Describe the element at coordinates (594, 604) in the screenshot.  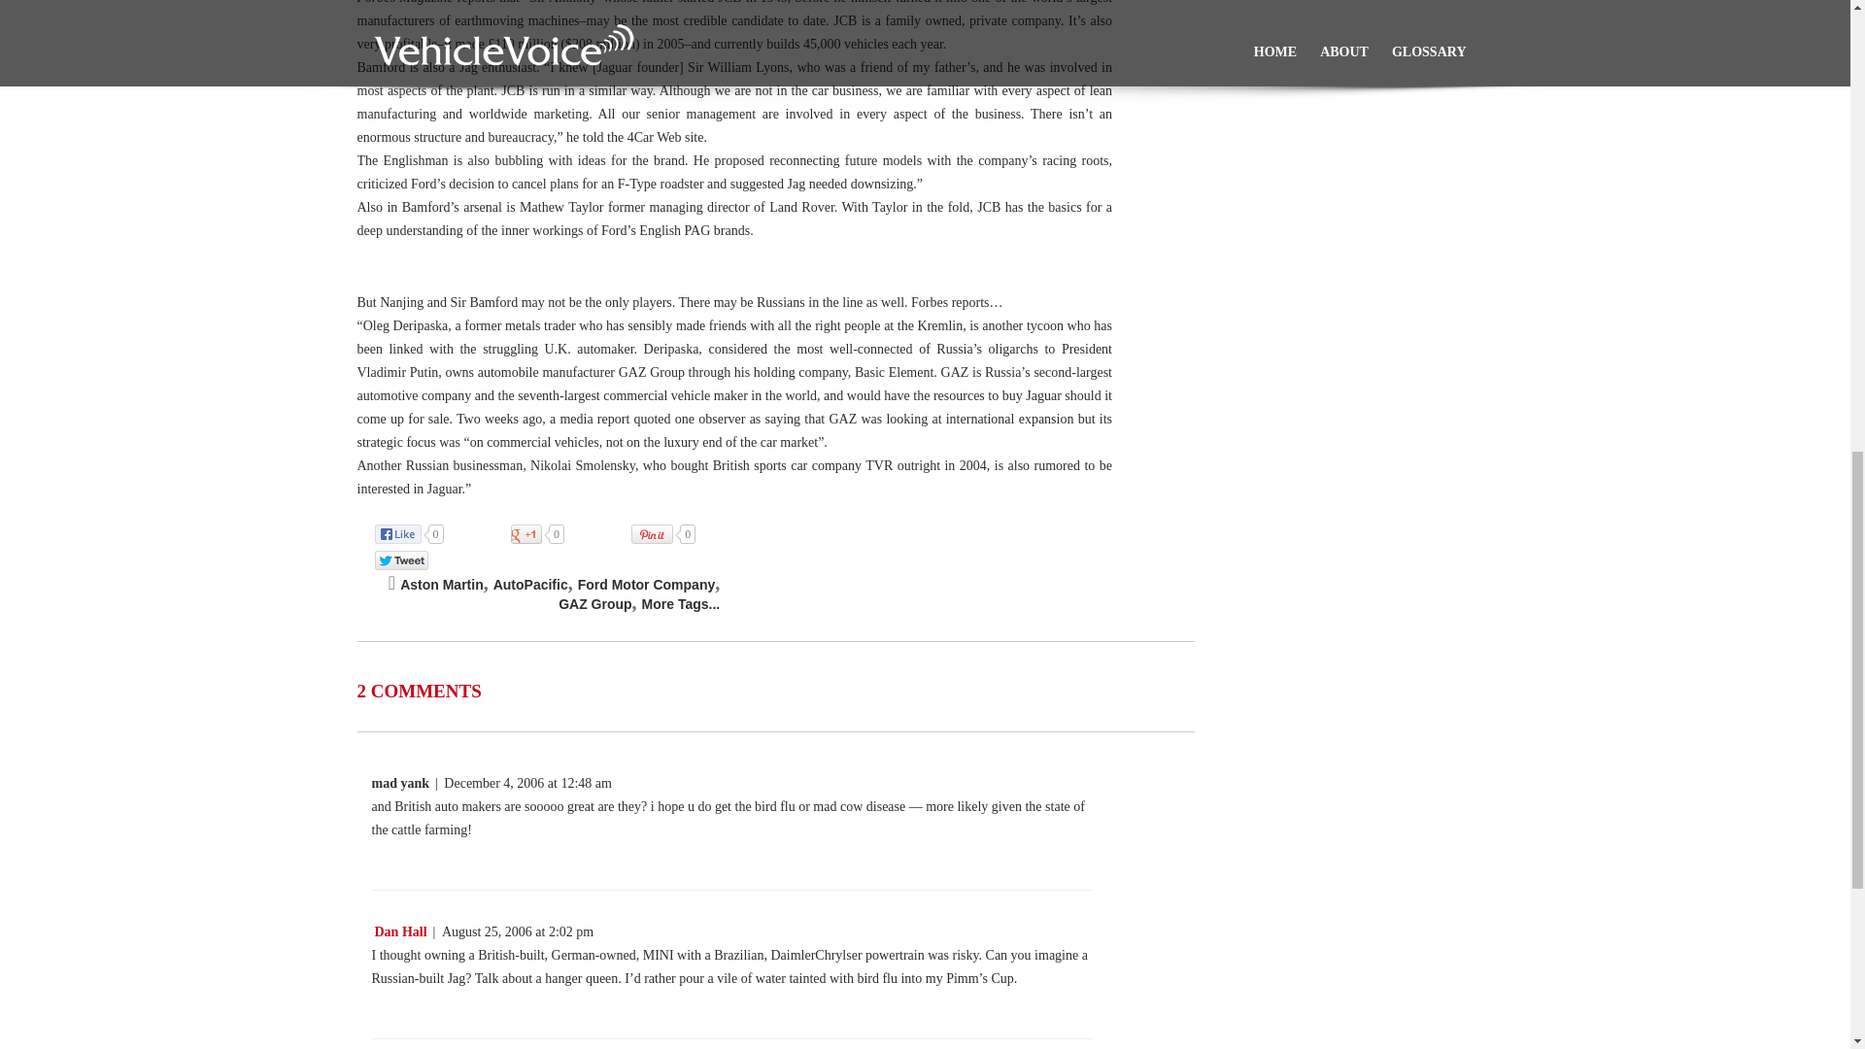
I see `GAZ Group` at that location.